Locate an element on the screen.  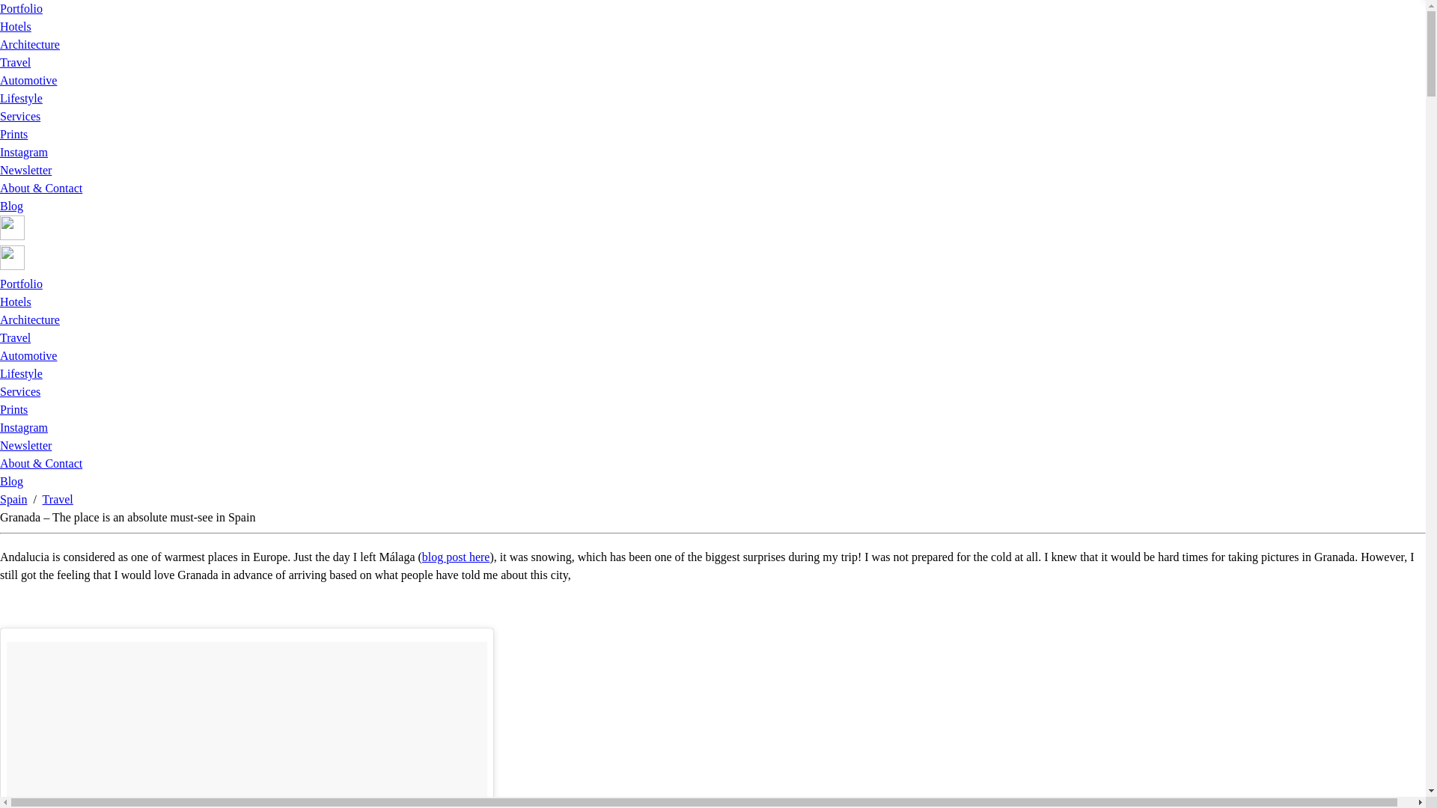
Travel is located at coordinates (15, 61).